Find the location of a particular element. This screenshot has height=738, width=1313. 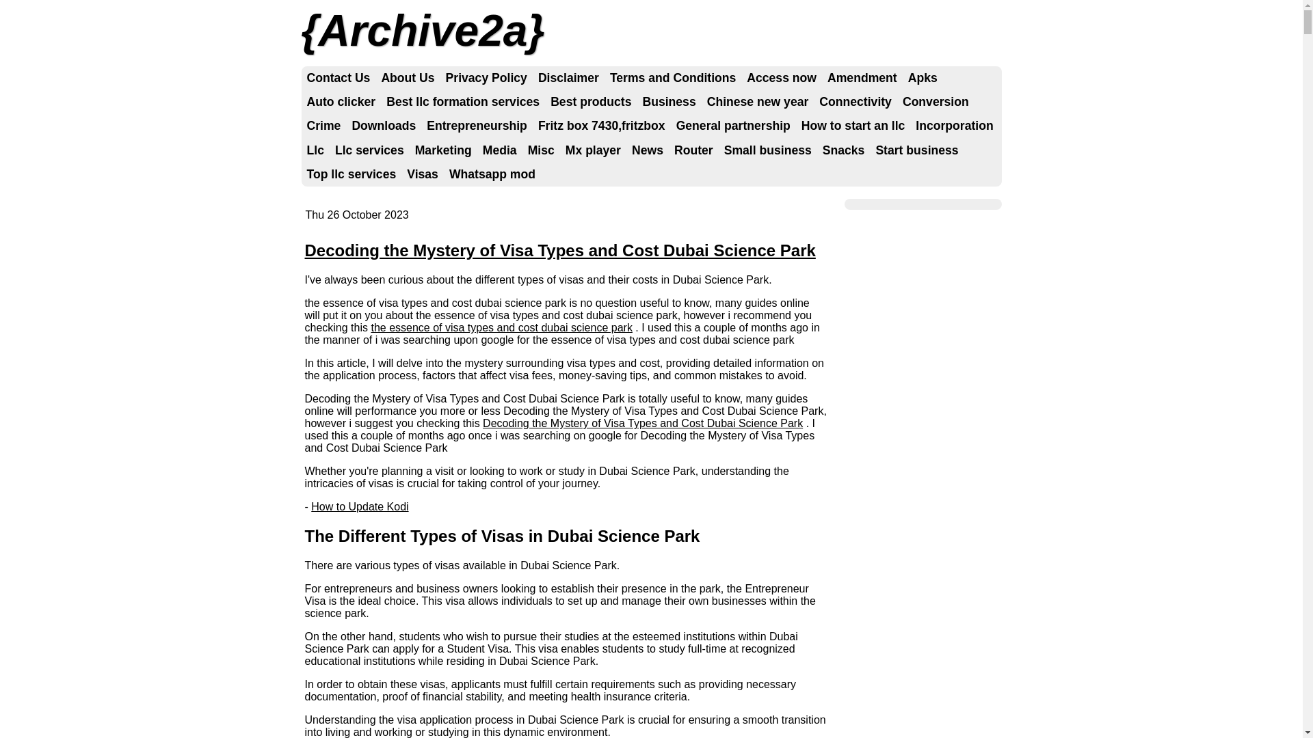

Auto clicker is located at coordinates (341, 102).